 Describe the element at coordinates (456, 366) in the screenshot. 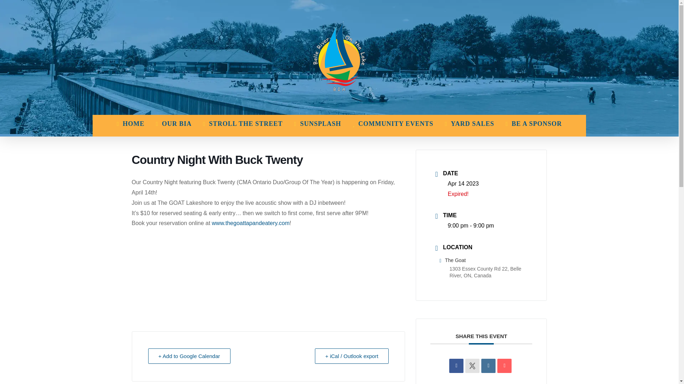

I see `Share on Facebook` at that location.